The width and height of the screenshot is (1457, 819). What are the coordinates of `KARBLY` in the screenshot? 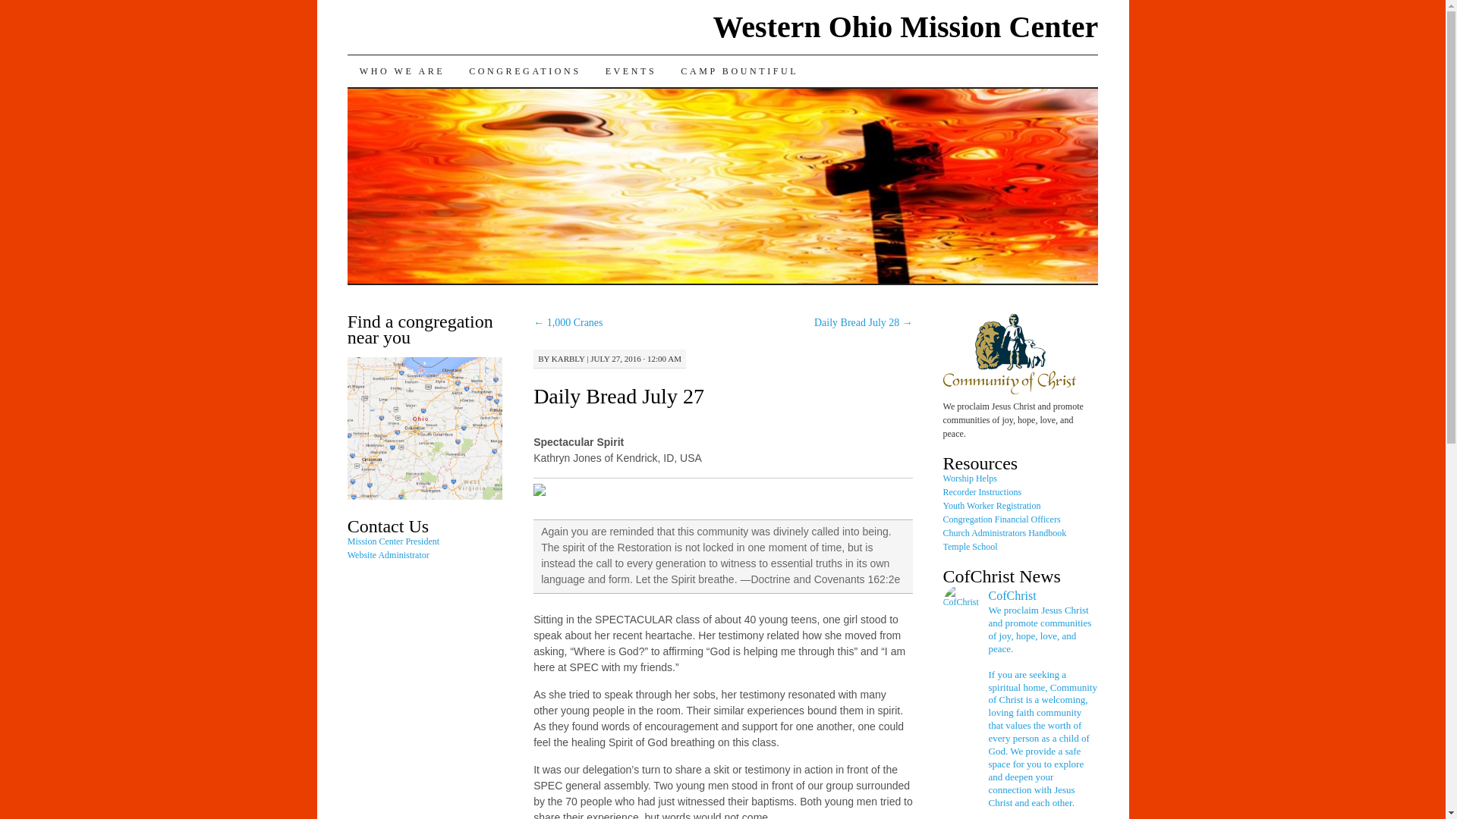 It's located at (568, 358).